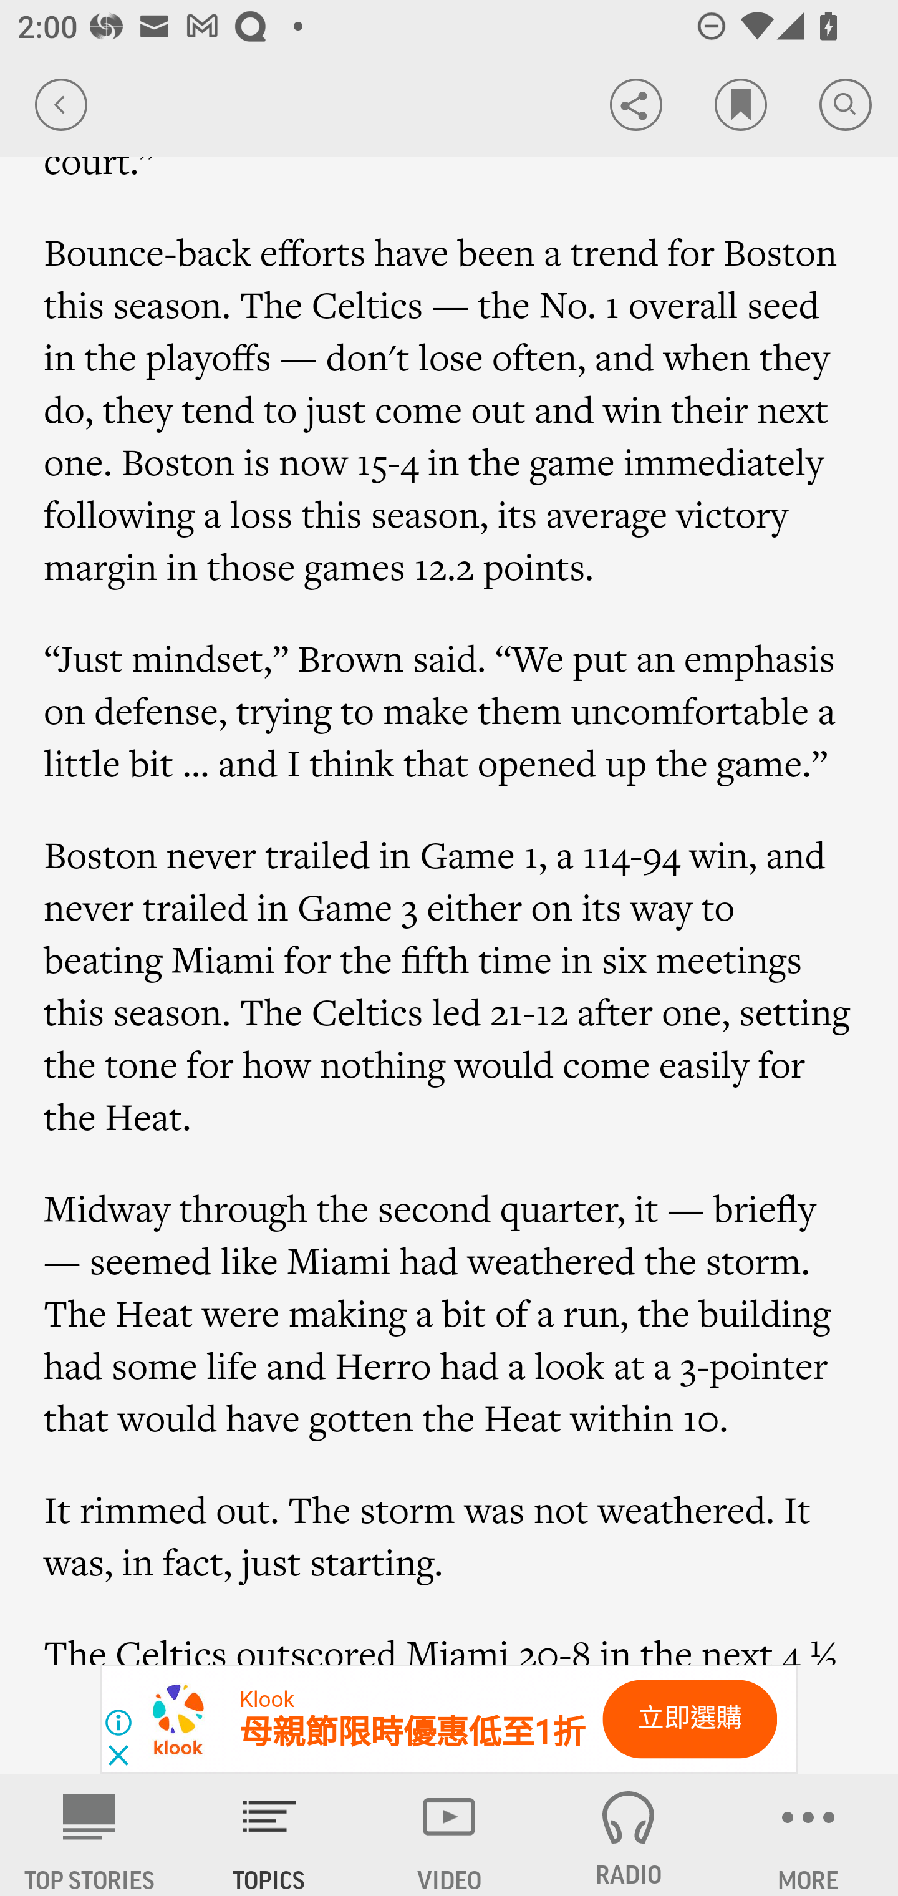 This screenshot has height=1896, width=898. I want to click on TOPICS, so click(269, 1835).